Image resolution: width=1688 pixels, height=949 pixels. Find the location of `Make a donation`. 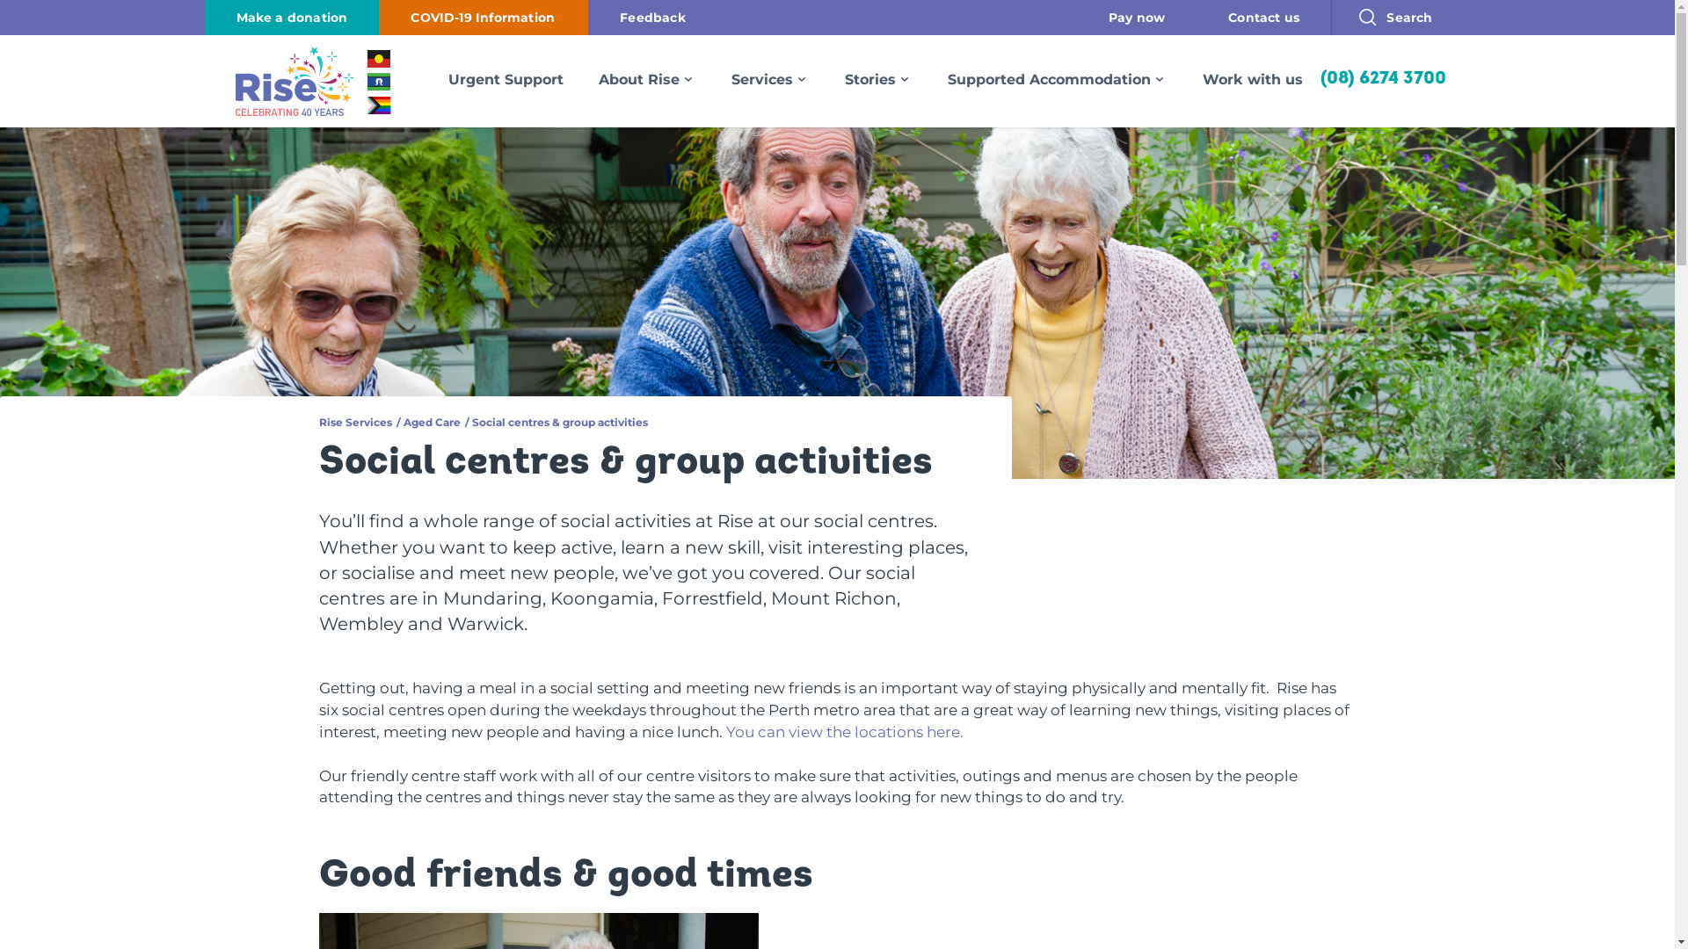

Make a donation is located at coordinates (292, 18).